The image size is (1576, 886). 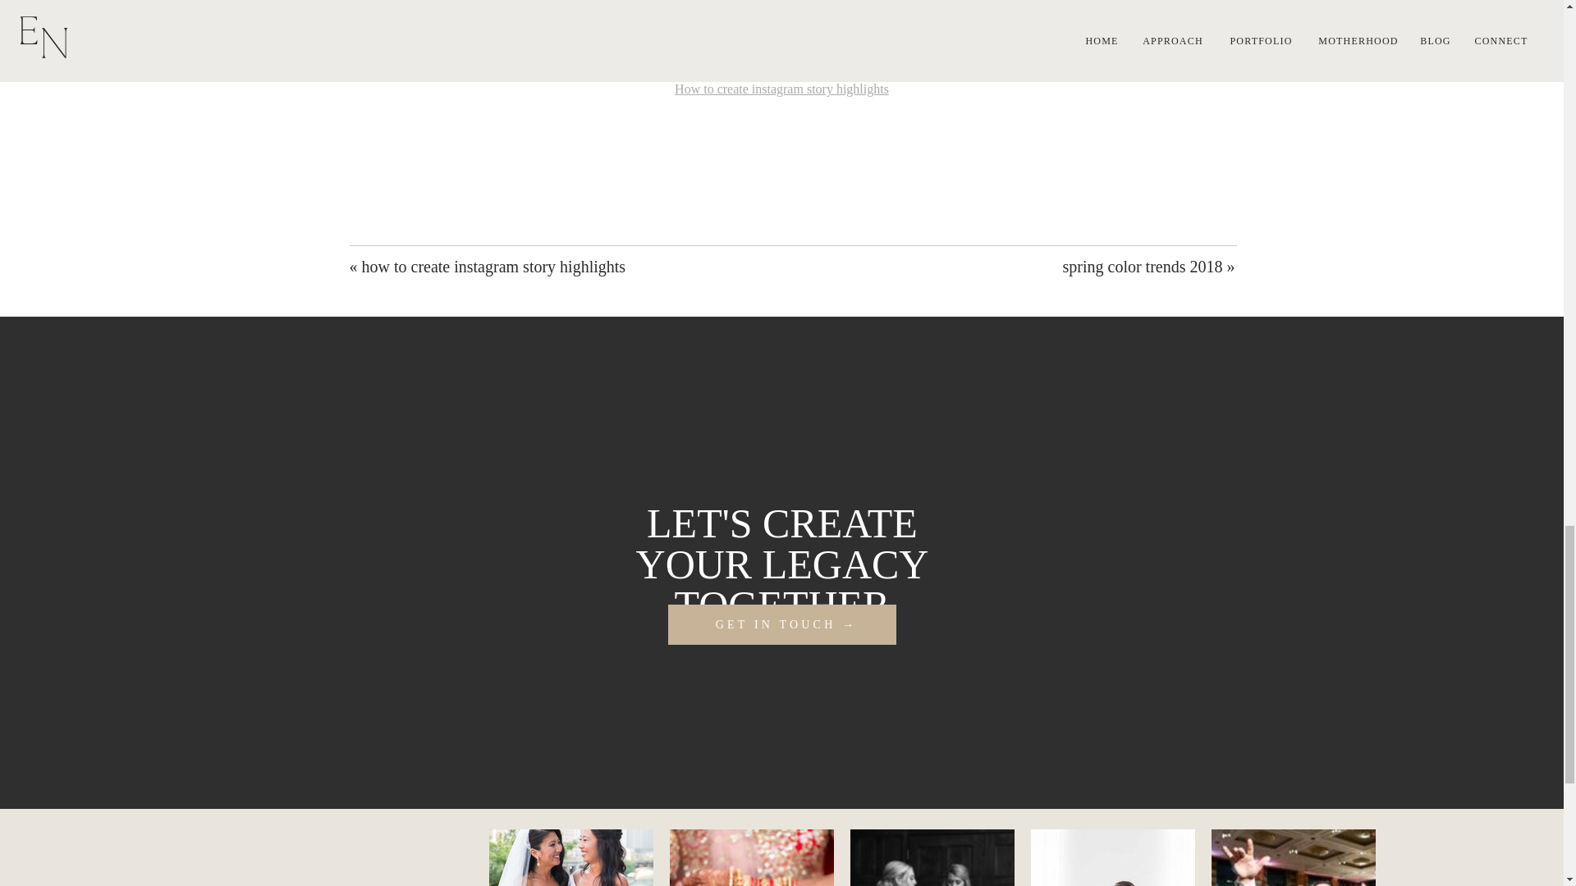 I want to click on spring color trends 2018, so click(x=1143, y=266).